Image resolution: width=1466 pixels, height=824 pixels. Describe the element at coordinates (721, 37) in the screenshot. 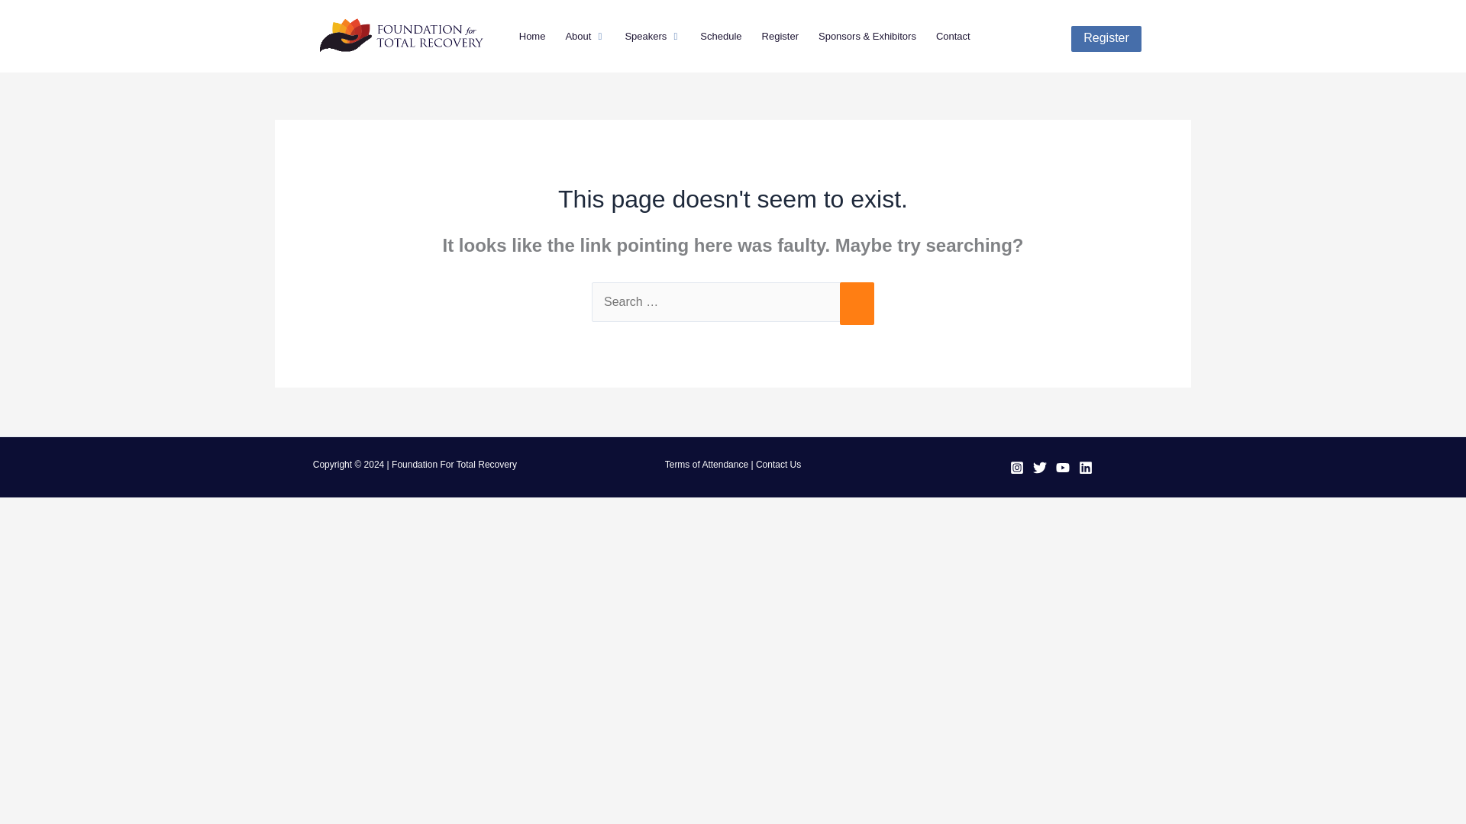

I see `Schedule` at that location.